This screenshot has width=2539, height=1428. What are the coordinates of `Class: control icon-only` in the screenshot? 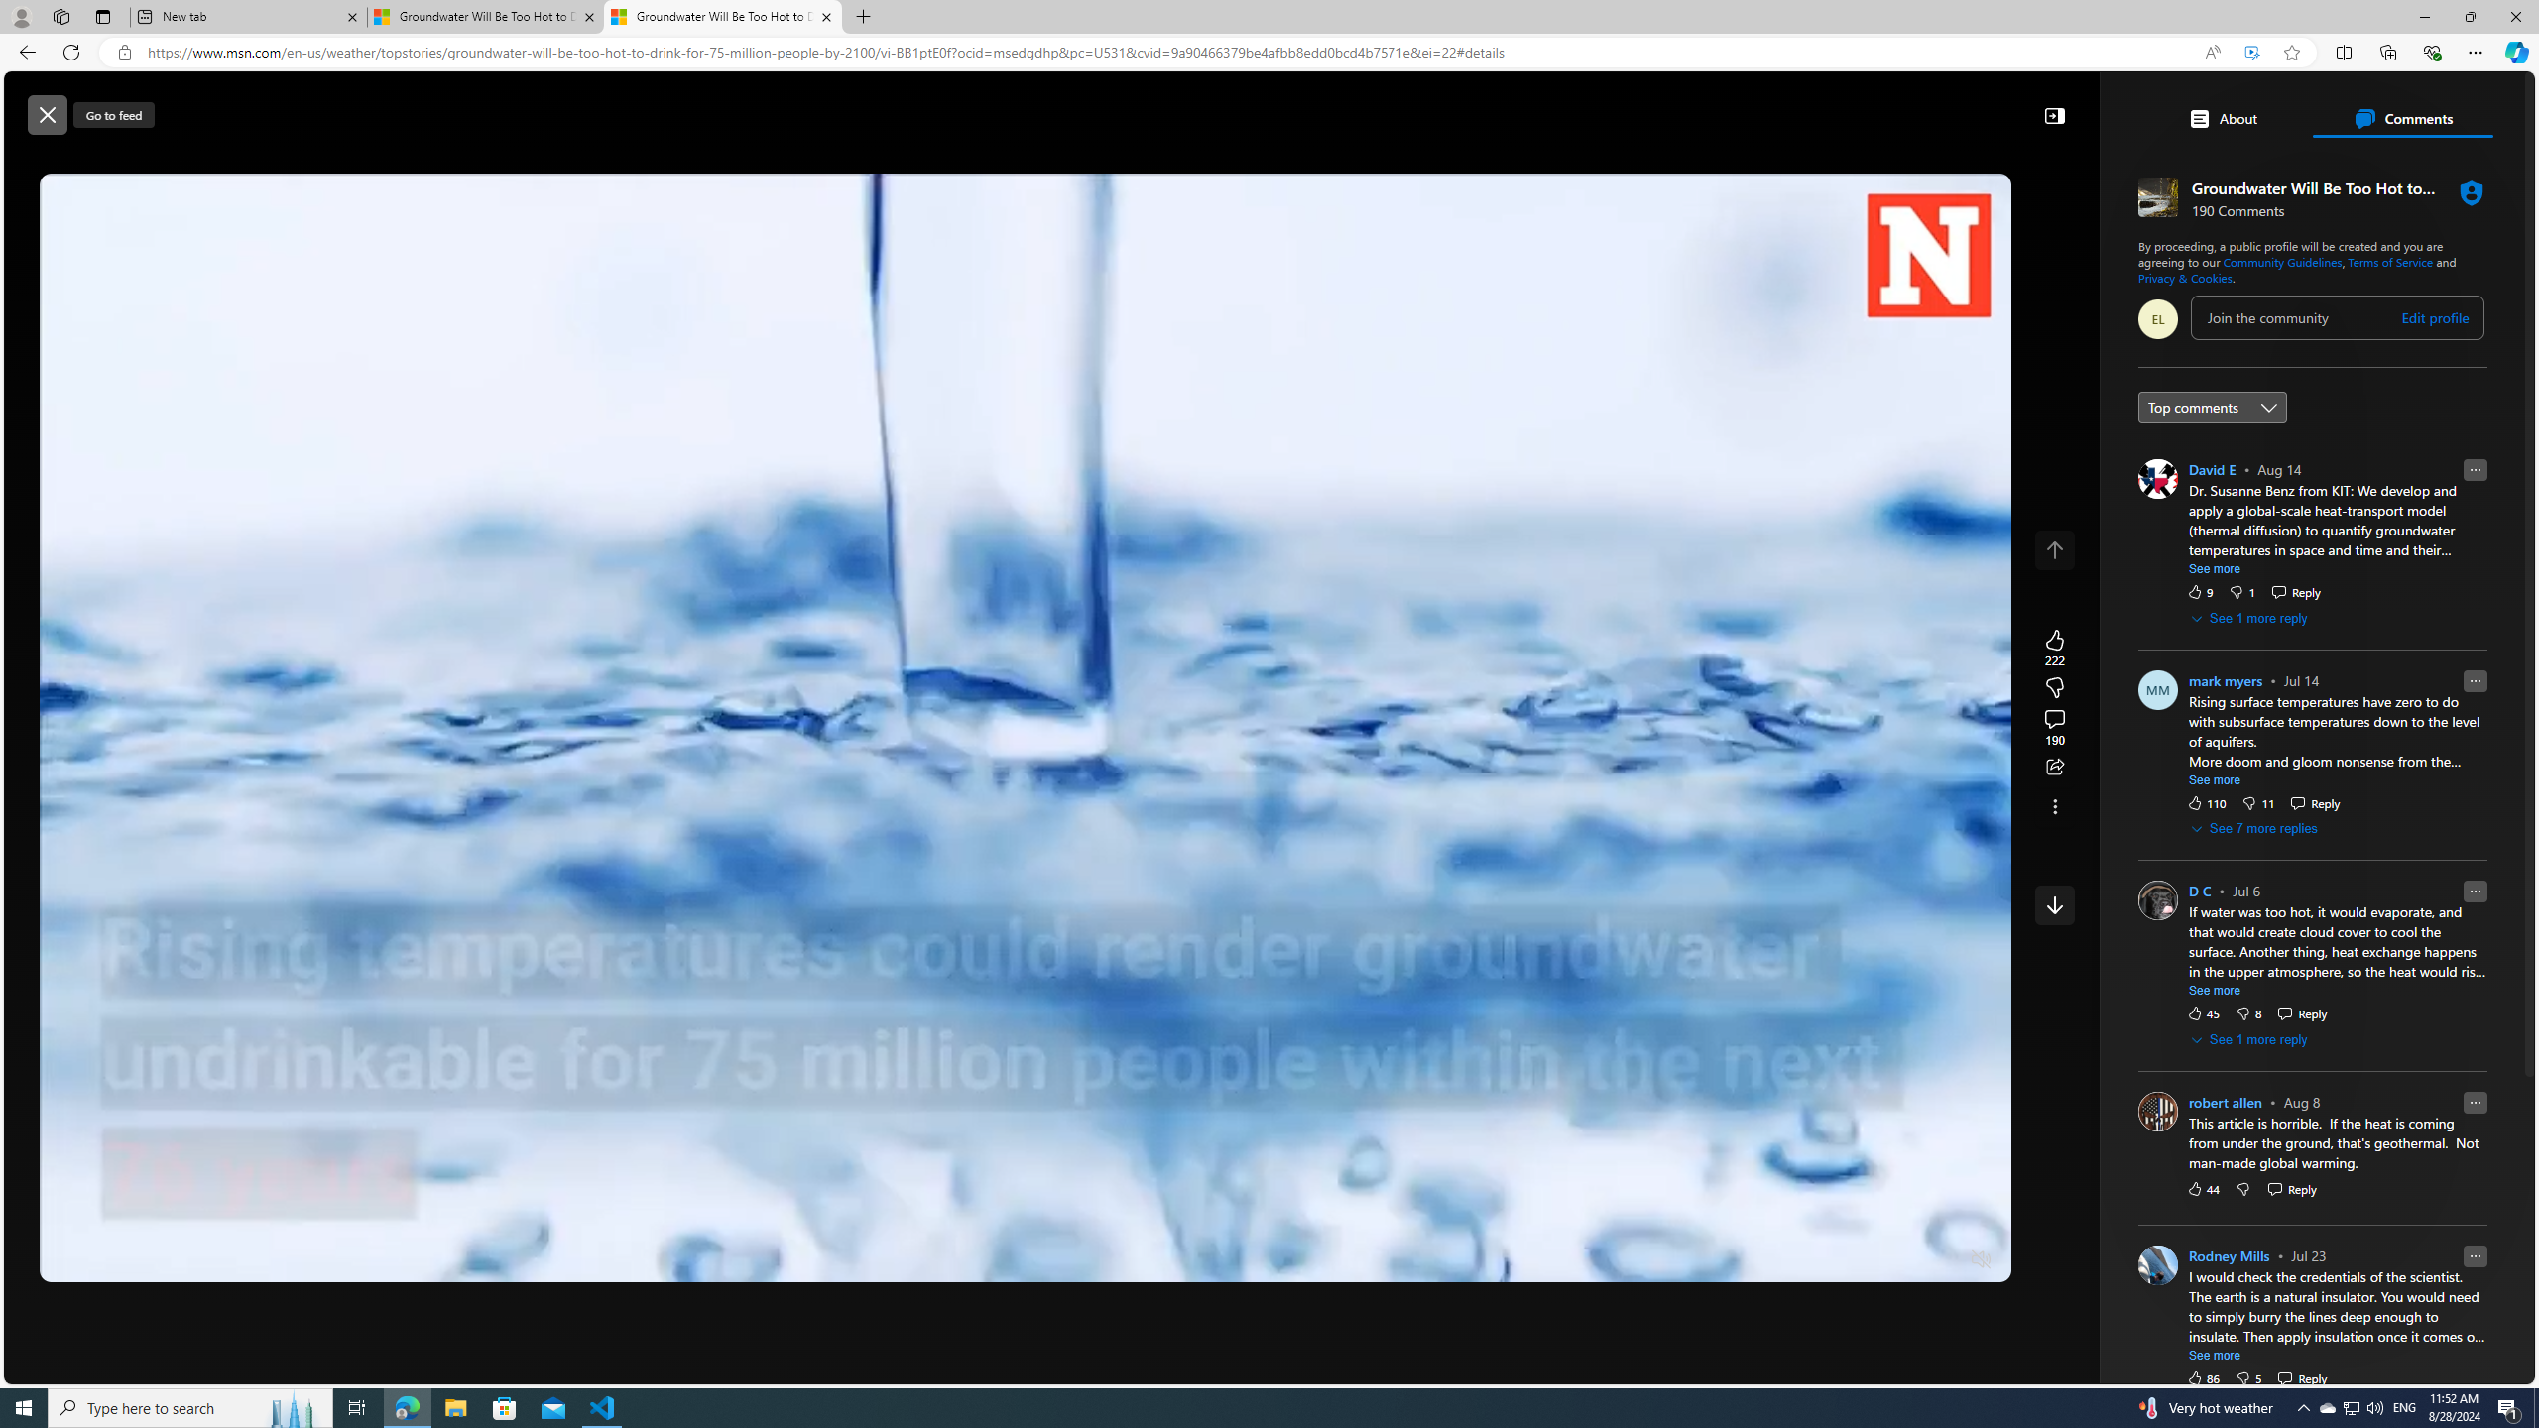 It's located at (2055, 549).